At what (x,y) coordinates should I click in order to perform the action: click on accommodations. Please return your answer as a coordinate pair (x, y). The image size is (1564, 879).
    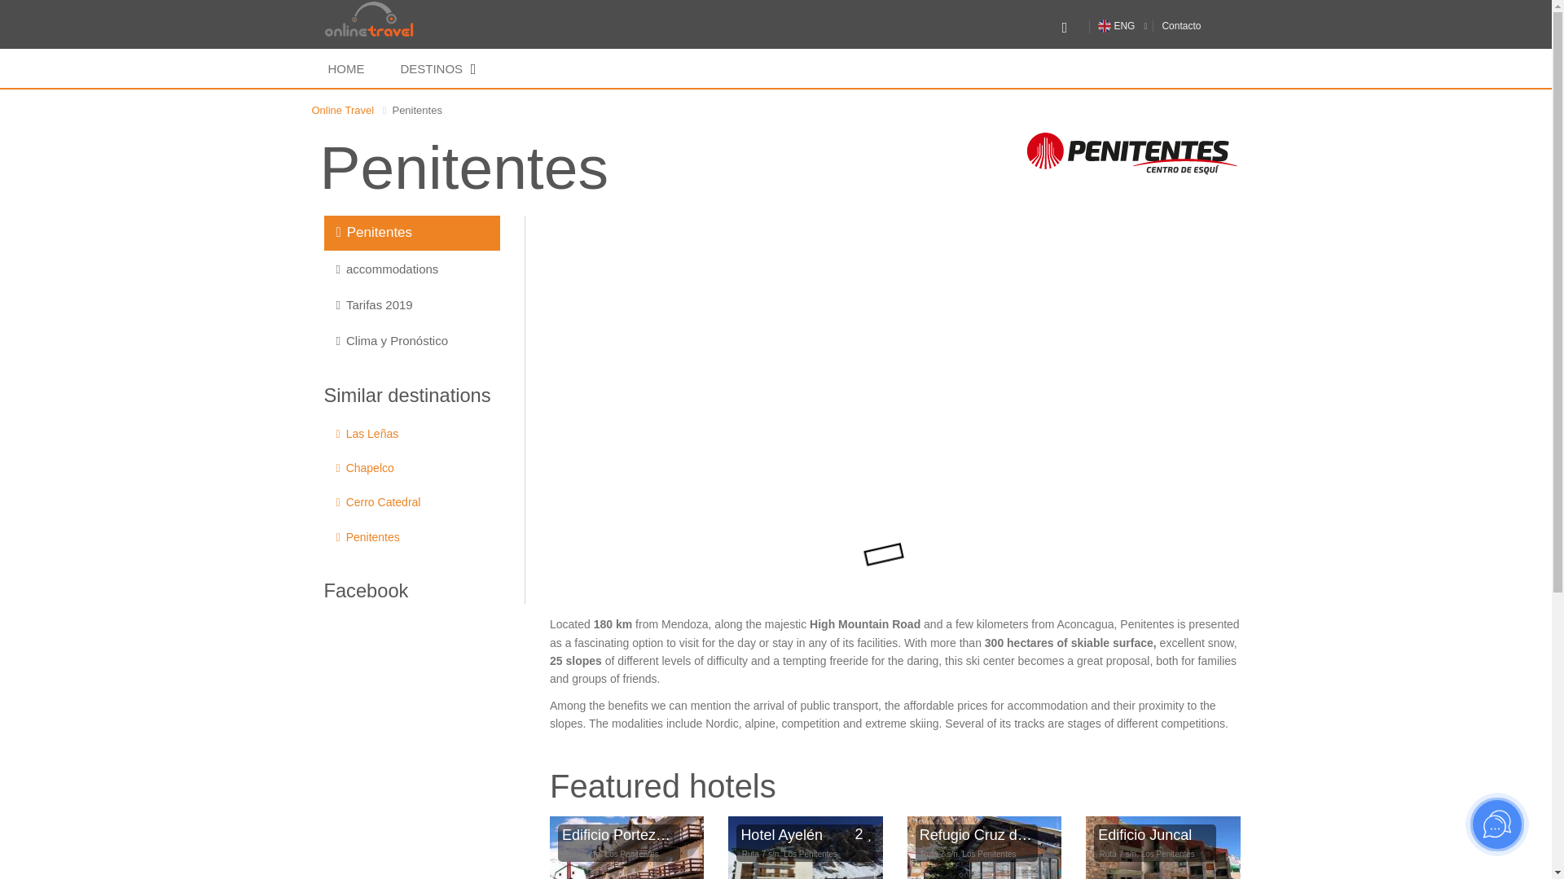
    Looking at the image, I should click on (412, 269).